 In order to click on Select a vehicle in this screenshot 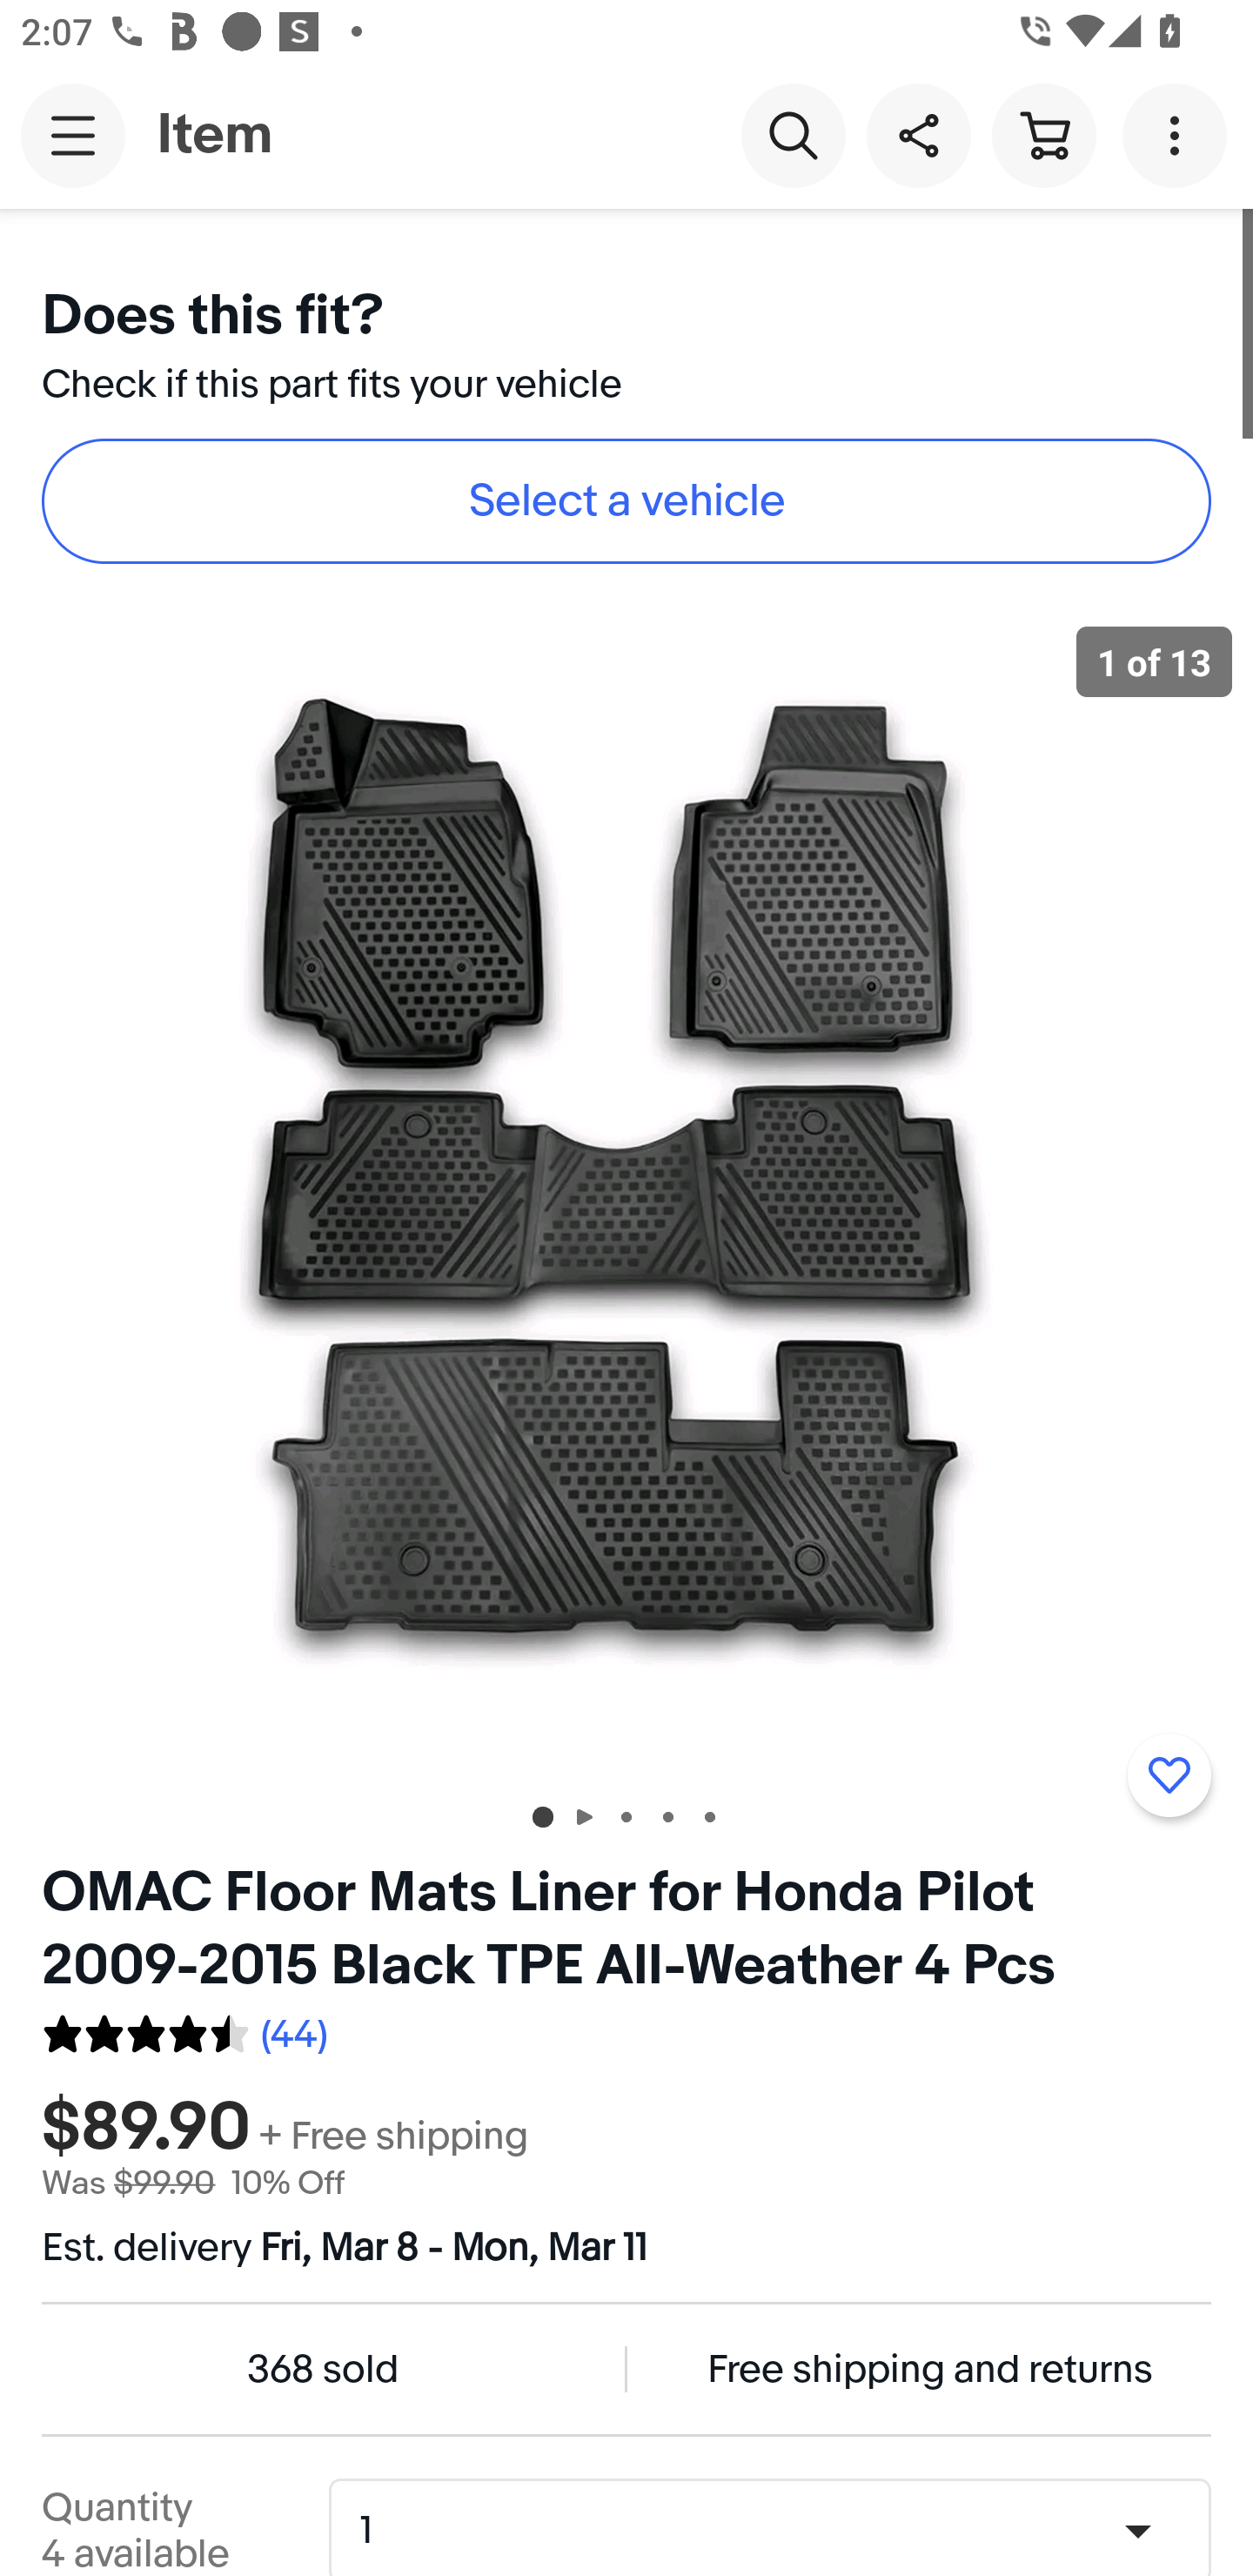, I will do `click(626, 501)`.